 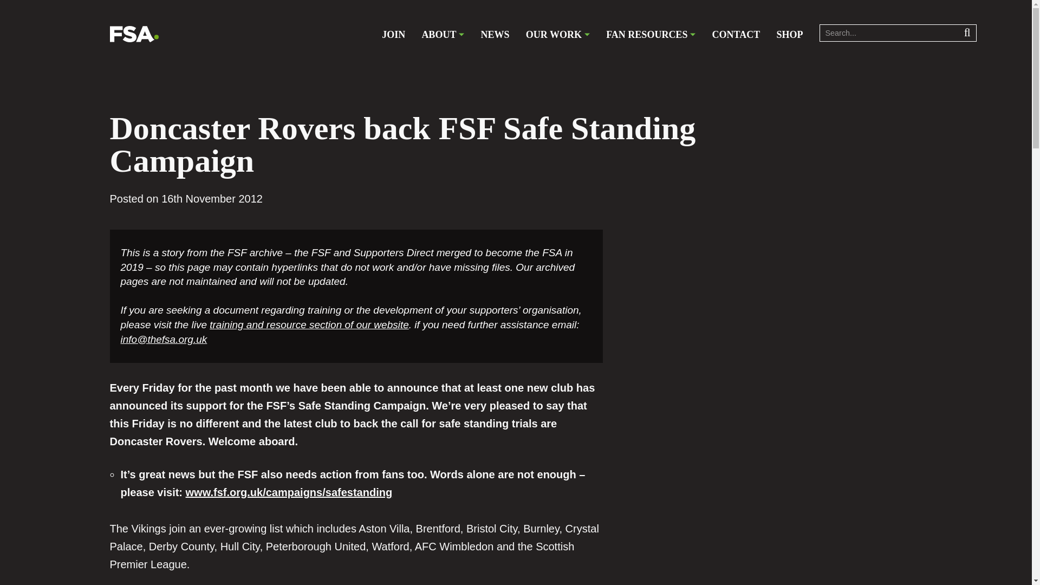 I want to click on JOIN, so click(x=393, y=35).